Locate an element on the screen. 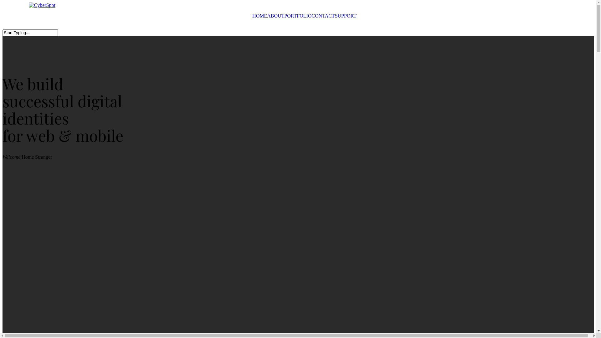 This screenshot has height=338, width=601. HOME is located at coordinates (260, 16).